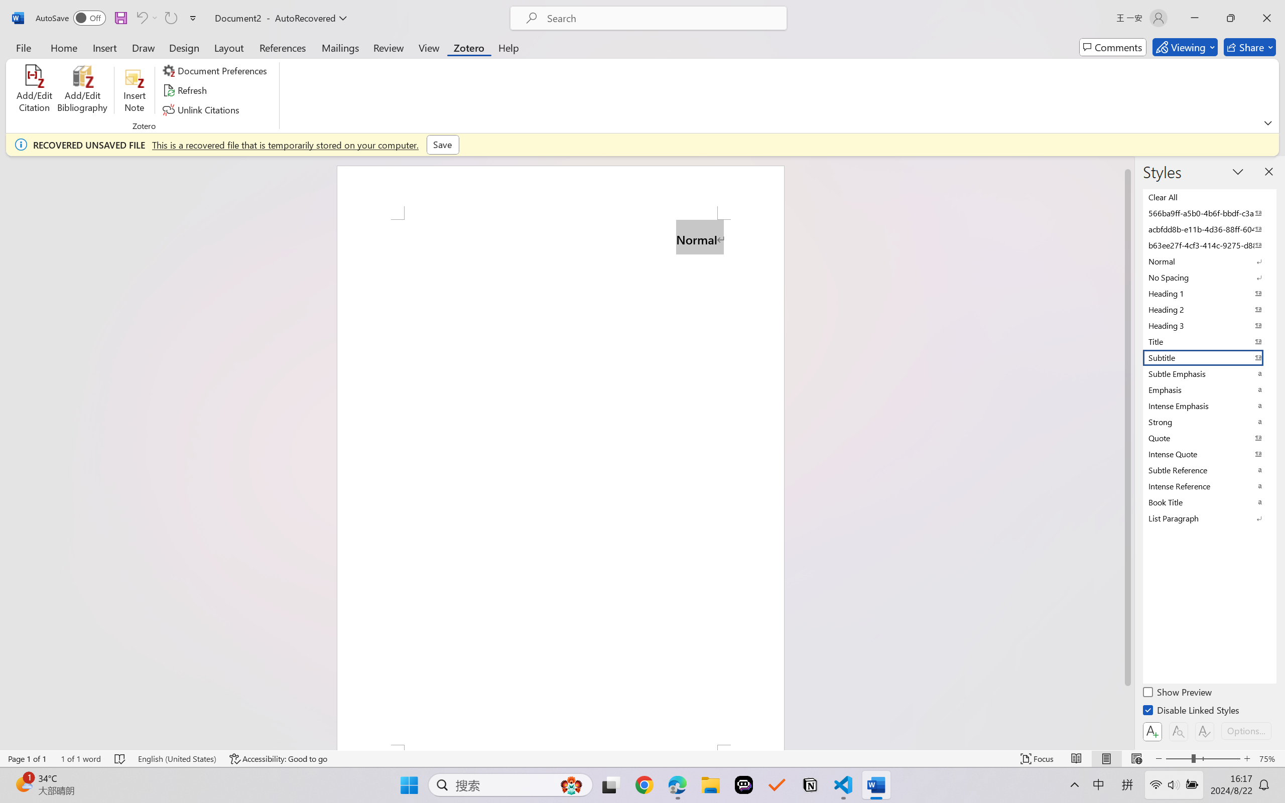 Image resolution: width=1285 pixels, height=803 pixels. Describe the element at coordinates (1209, 294) in the screenshot. I see `Heading 1` at that location.